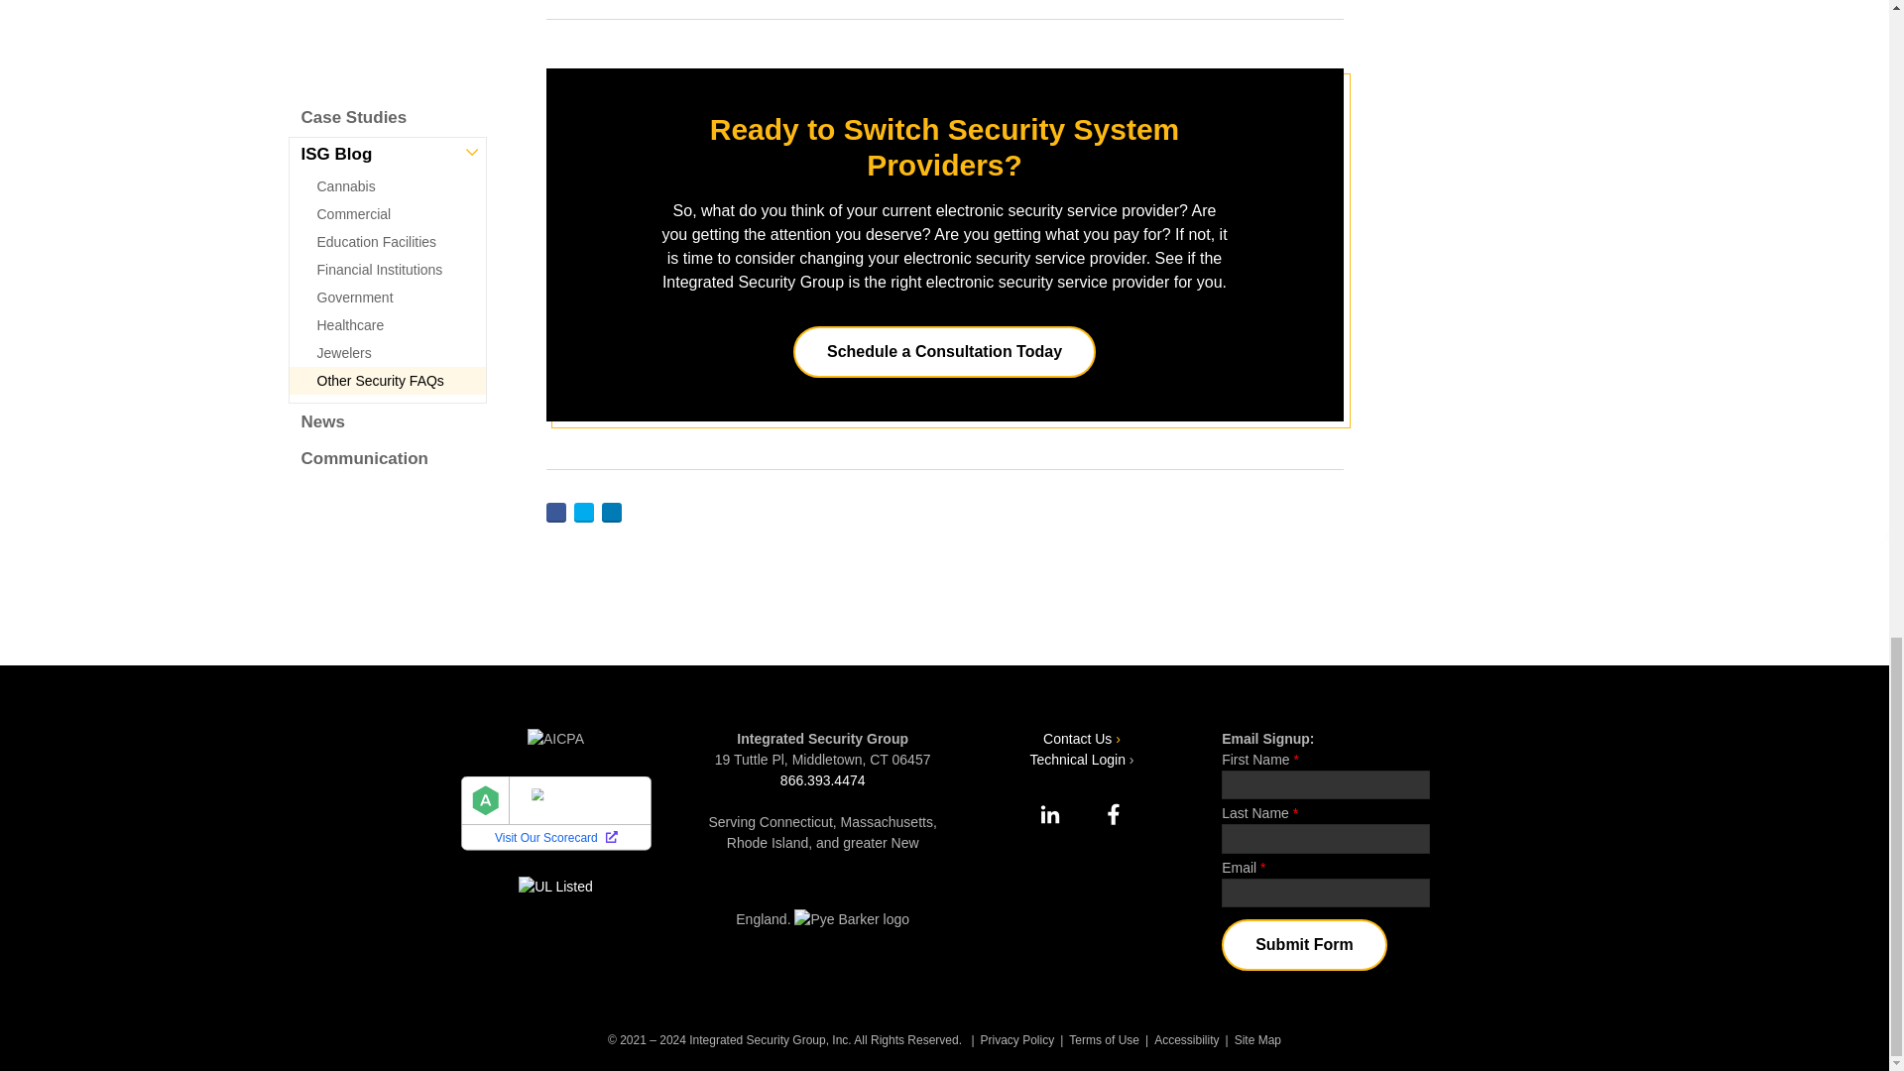 Image resolution: width=1904 pixels, height=1071 pixels. What do you see at coordinates (1305, 944) in the screenshot?
I see `Submit Form` at bounding box center [1305, 944].